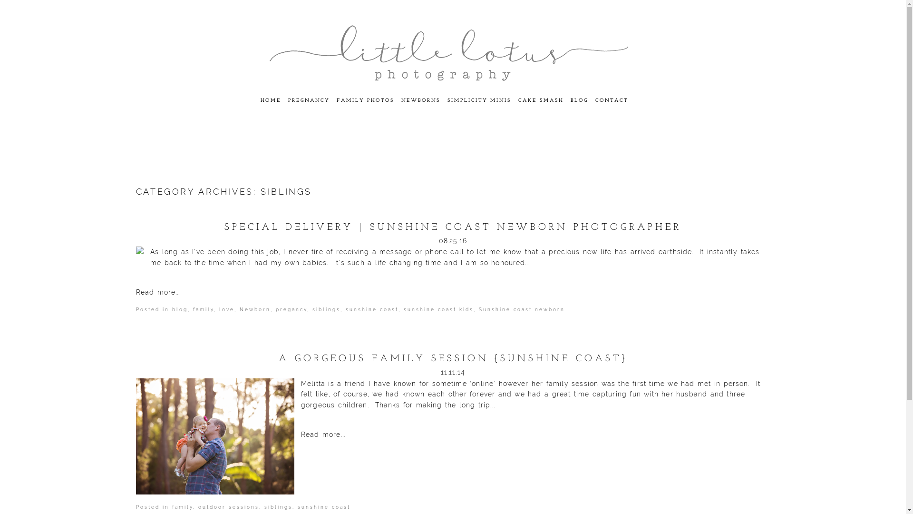 Image resolution: width=913 pixels, height=514 pixels. Describe the element at coordinates (535, 435) in the screenshot. I see `Read more...` at that location.